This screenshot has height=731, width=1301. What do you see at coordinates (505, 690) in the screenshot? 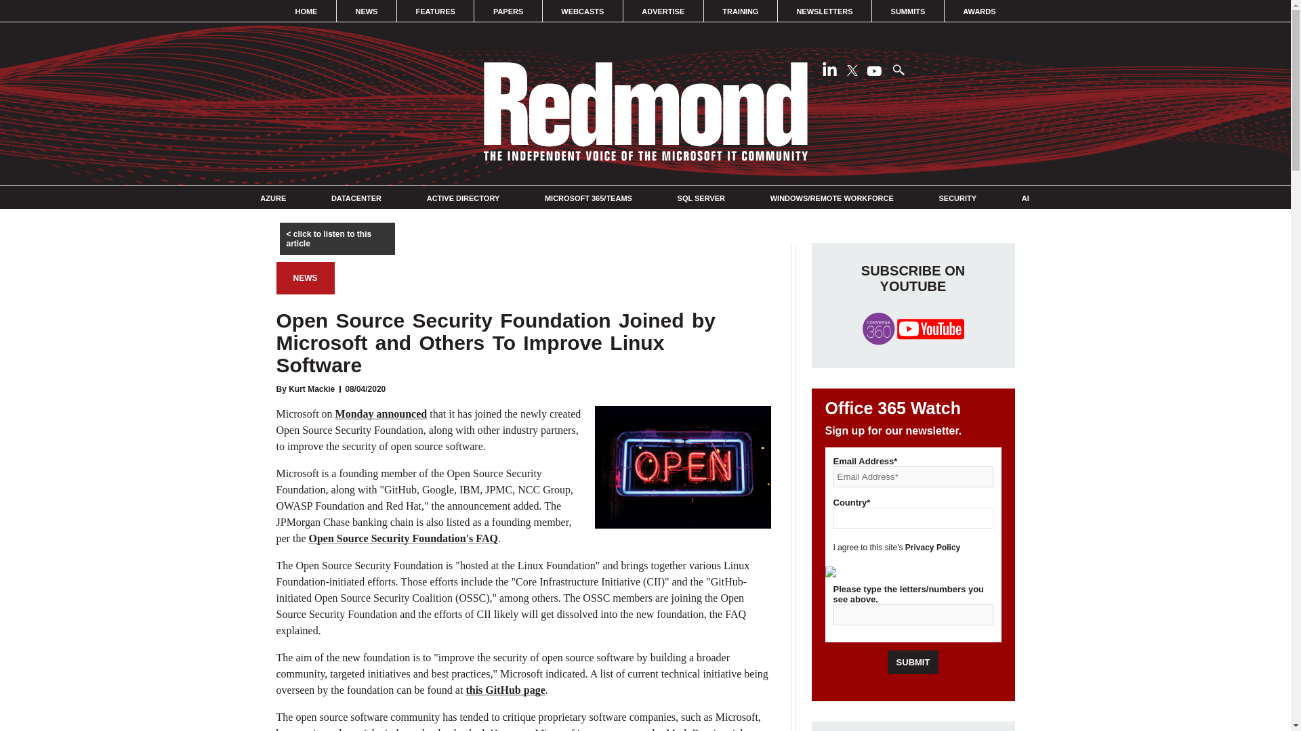
I see `this GitHub page` at bounding box center [505, 690].